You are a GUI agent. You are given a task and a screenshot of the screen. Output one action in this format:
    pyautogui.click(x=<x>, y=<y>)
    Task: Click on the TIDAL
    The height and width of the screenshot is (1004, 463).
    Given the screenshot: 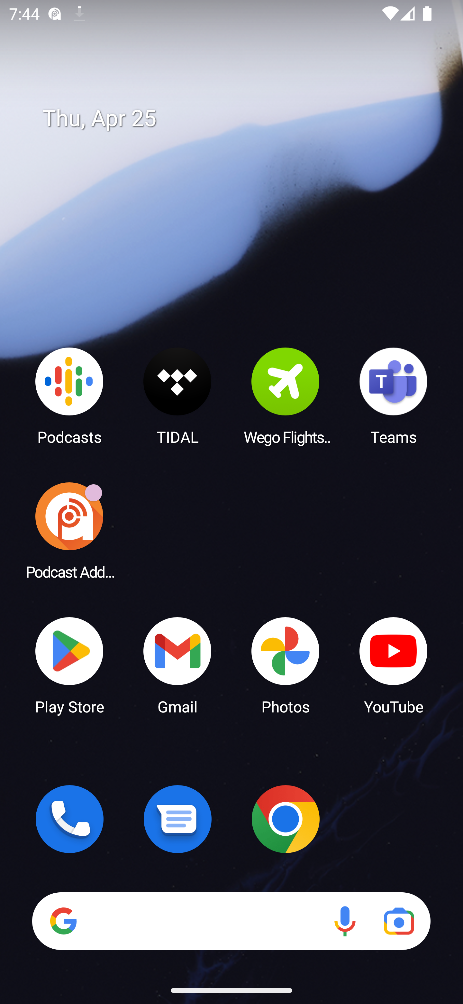 What is the action you would take?
    pyautogui.click(x=177, y=395)
    